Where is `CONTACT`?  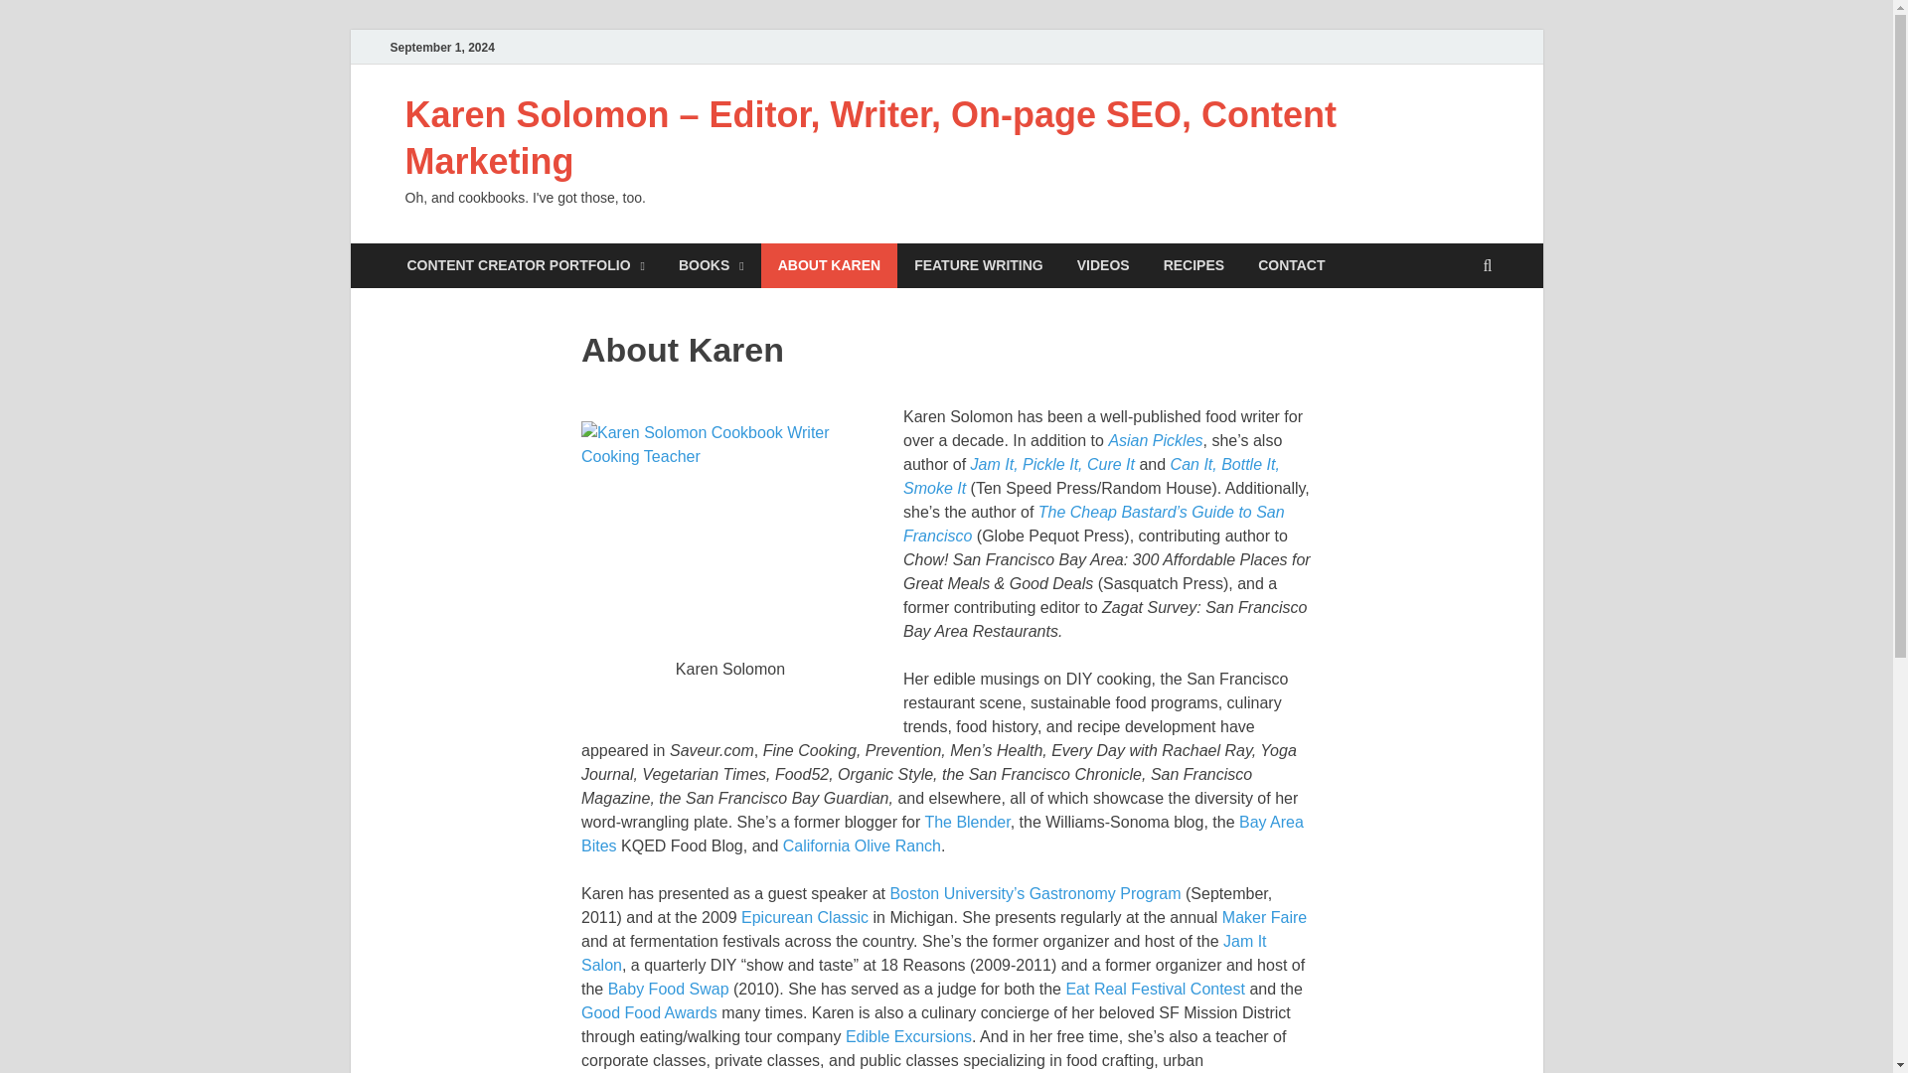
CONTACT is located at coordinates (1291, 266).